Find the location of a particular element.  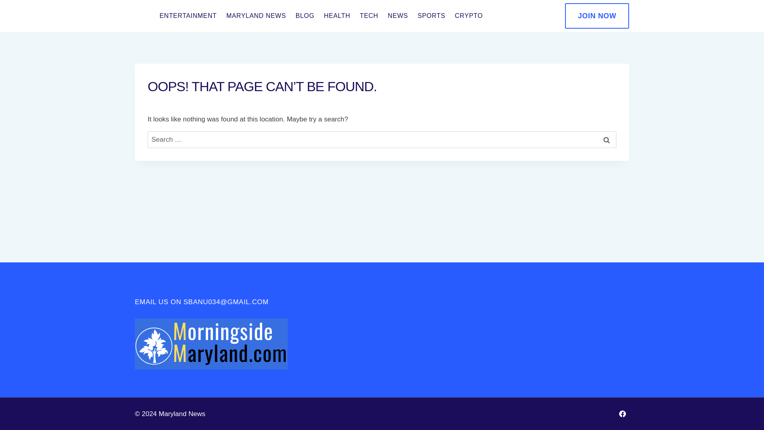

TECH is located at coordinates (368, 16).